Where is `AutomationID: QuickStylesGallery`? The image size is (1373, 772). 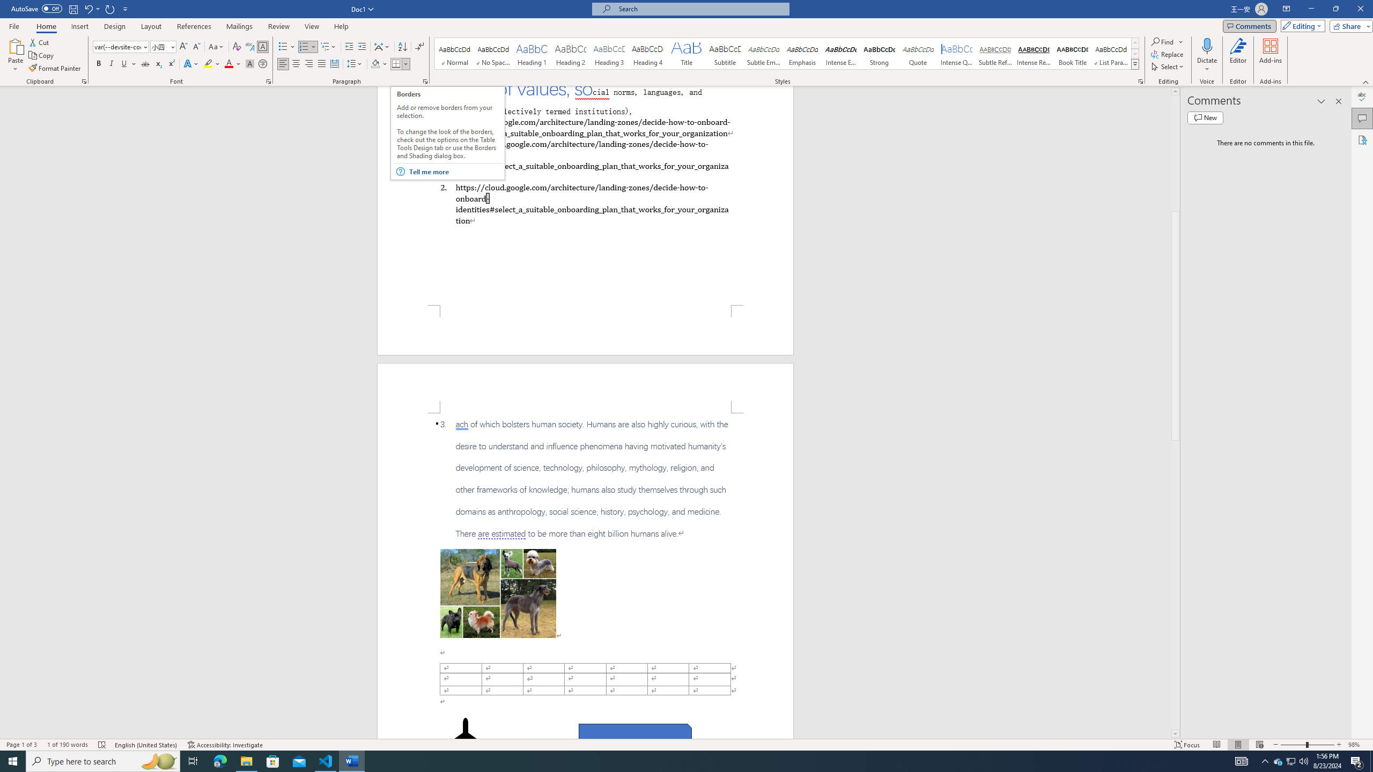 AutomationID: QuickStylesGallery is located at coordinates (787, 54).